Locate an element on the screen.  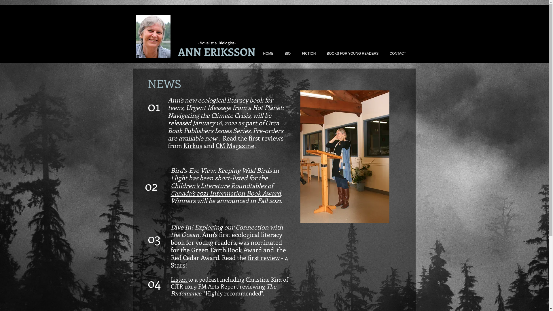
BIO is located at coordinates (290, 54).